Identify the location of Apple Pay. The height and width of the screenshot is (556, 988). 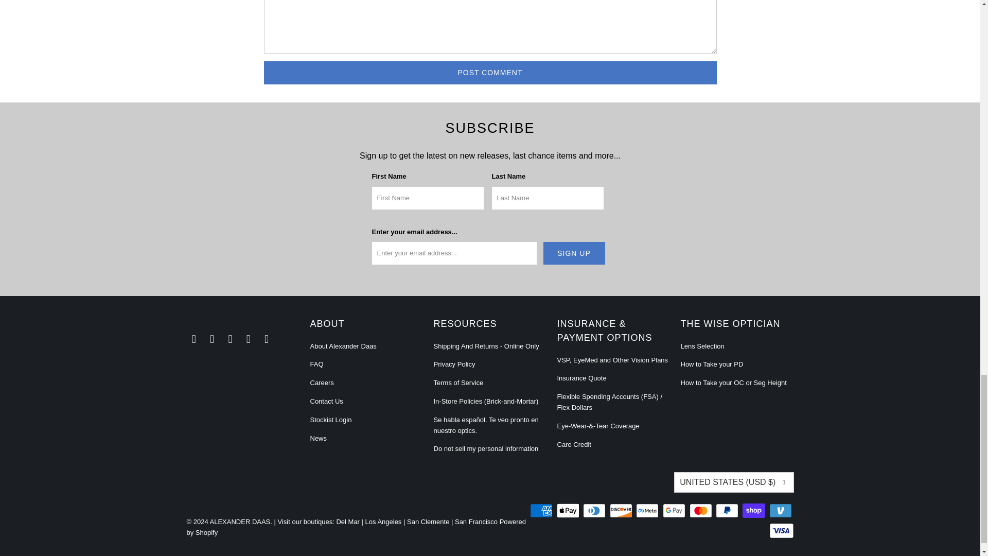
(569, 511).